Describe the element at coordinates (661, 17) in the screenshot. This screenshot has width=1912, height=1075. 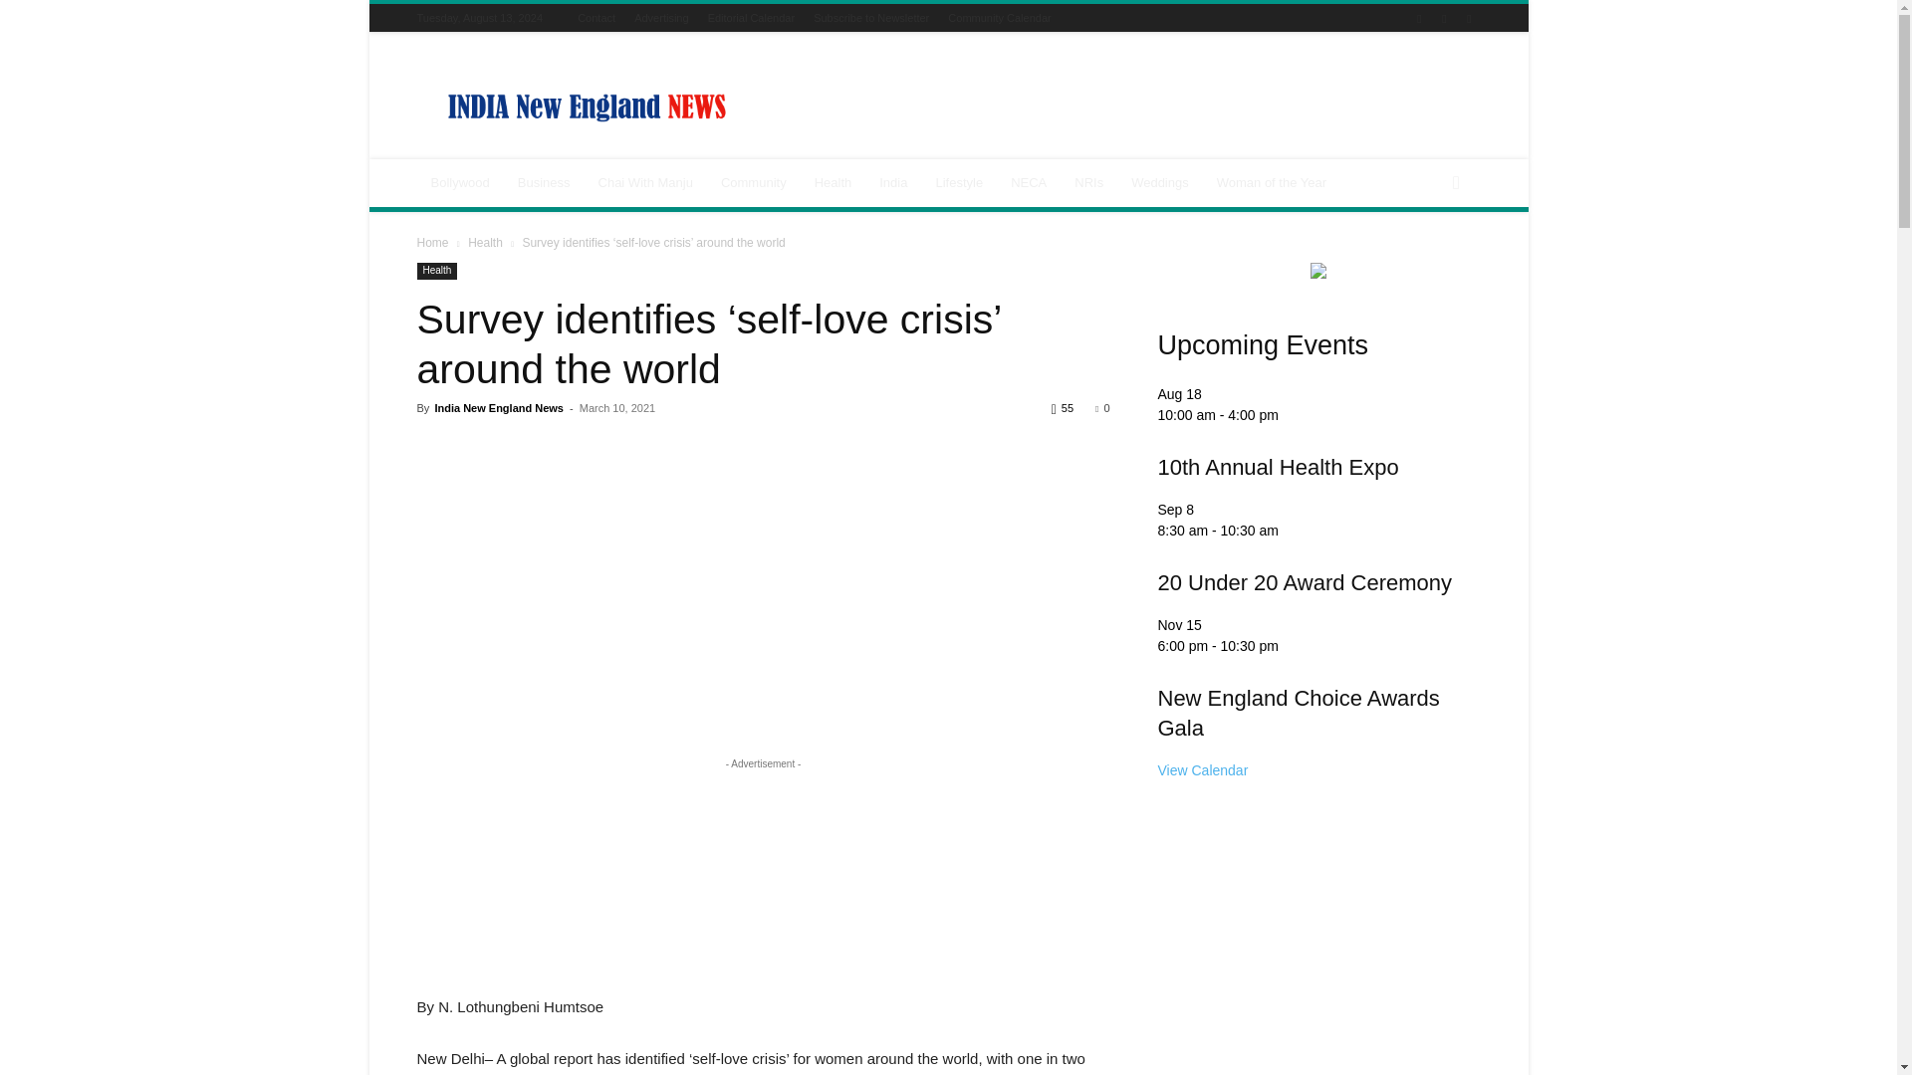
I see `Advertising` at that location.